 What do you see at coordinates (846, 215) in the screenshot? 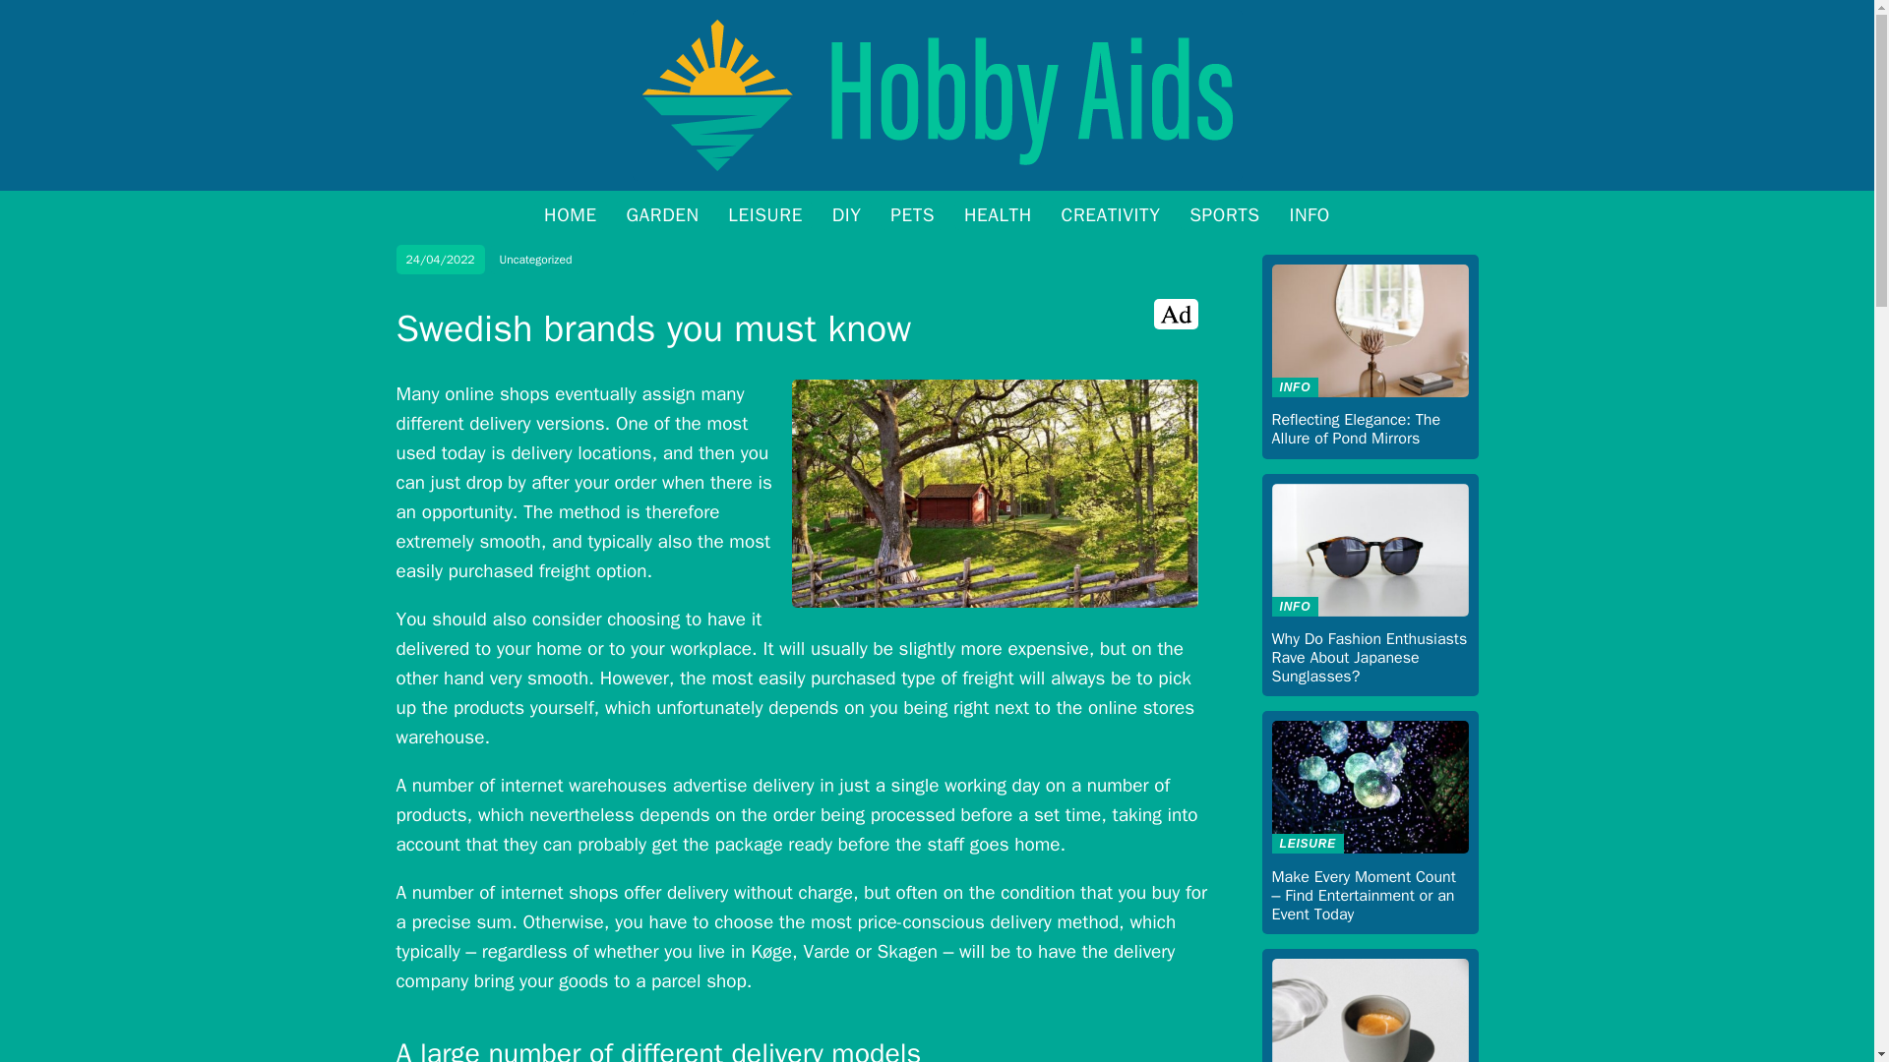
I see `DIY` at bounding box center [846, 215].